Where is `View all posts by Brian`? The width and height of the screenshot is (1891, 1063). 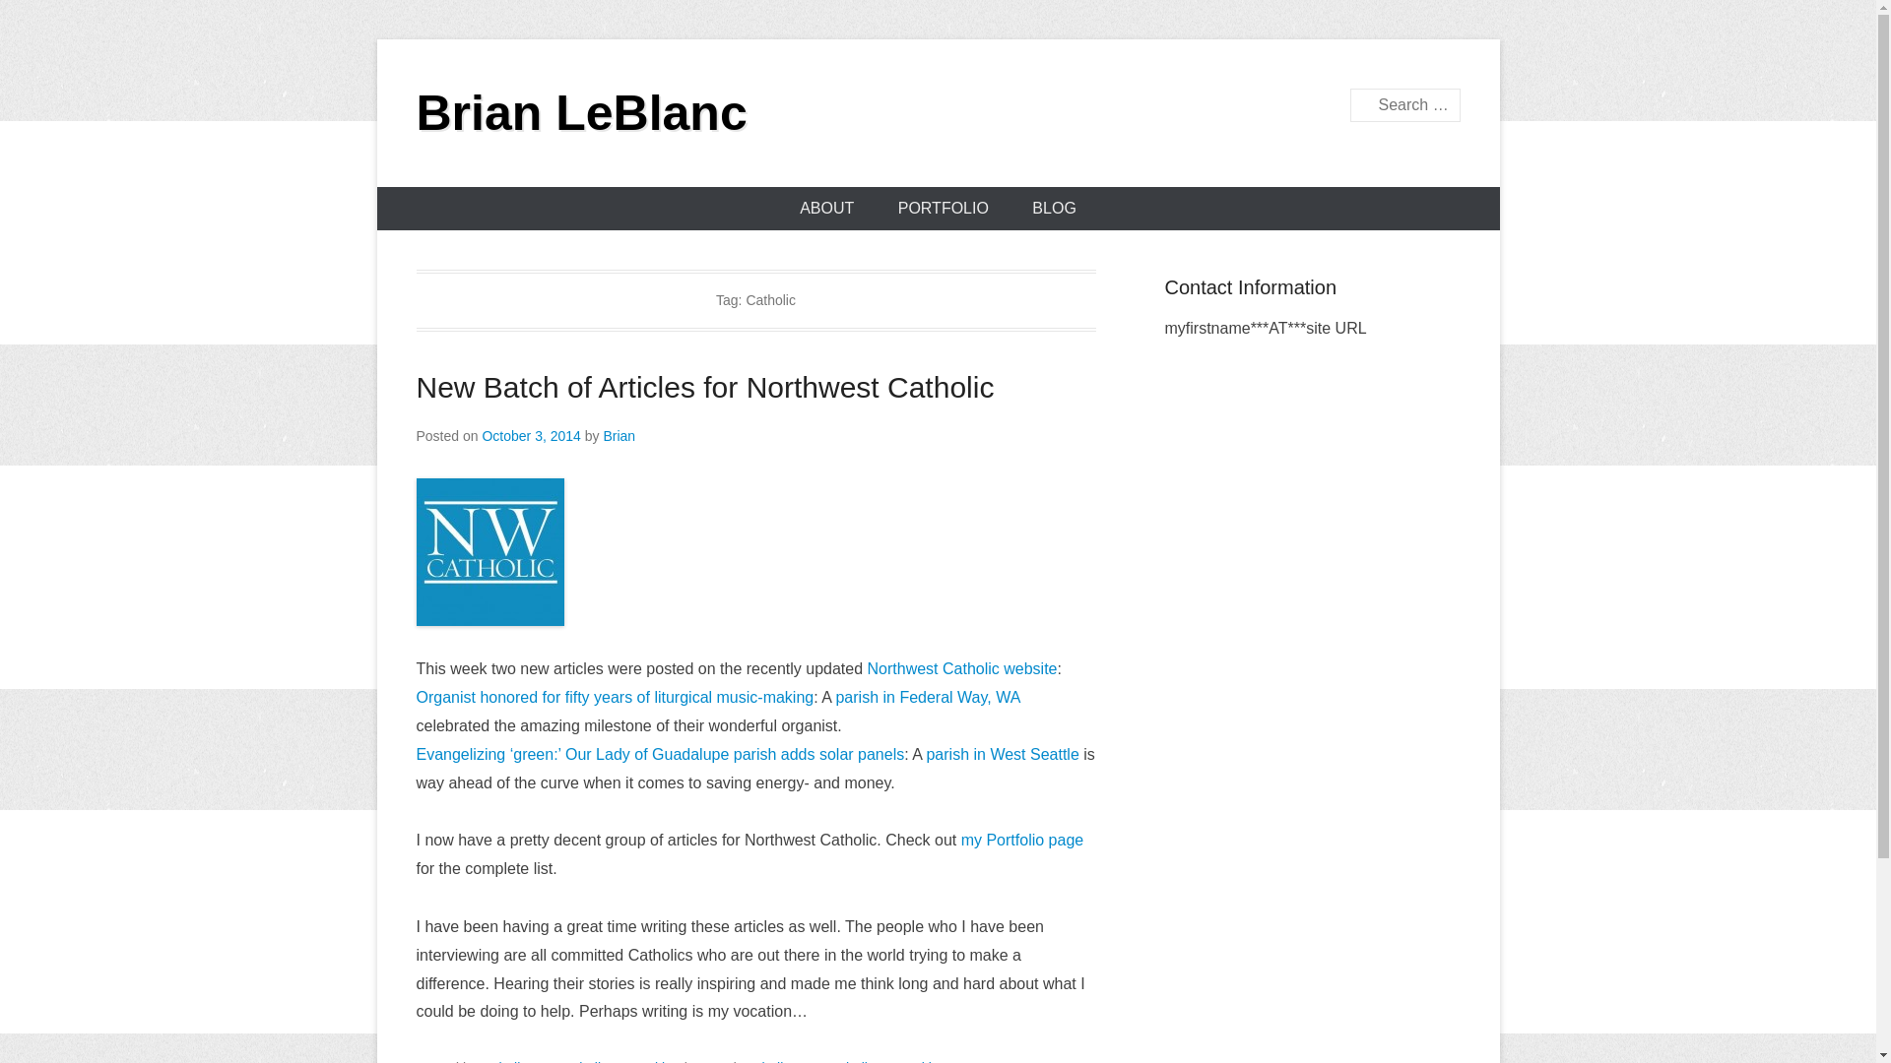
View all posts by Brian is located at coordinates (619, 436).